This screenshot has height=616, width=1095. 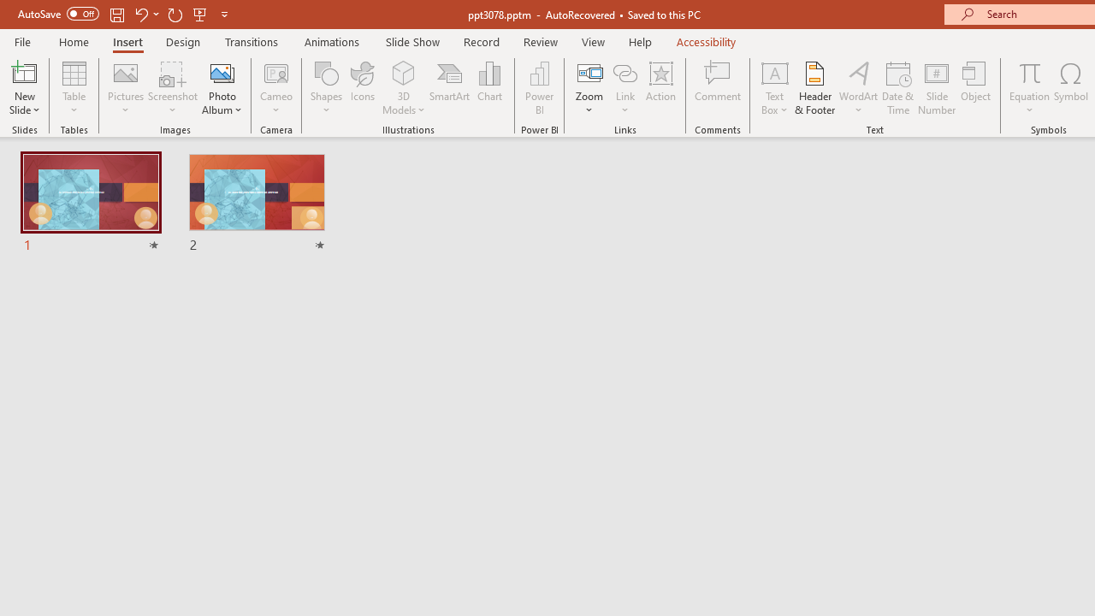 I want to click on Cameo, so click(x=277, y=72).